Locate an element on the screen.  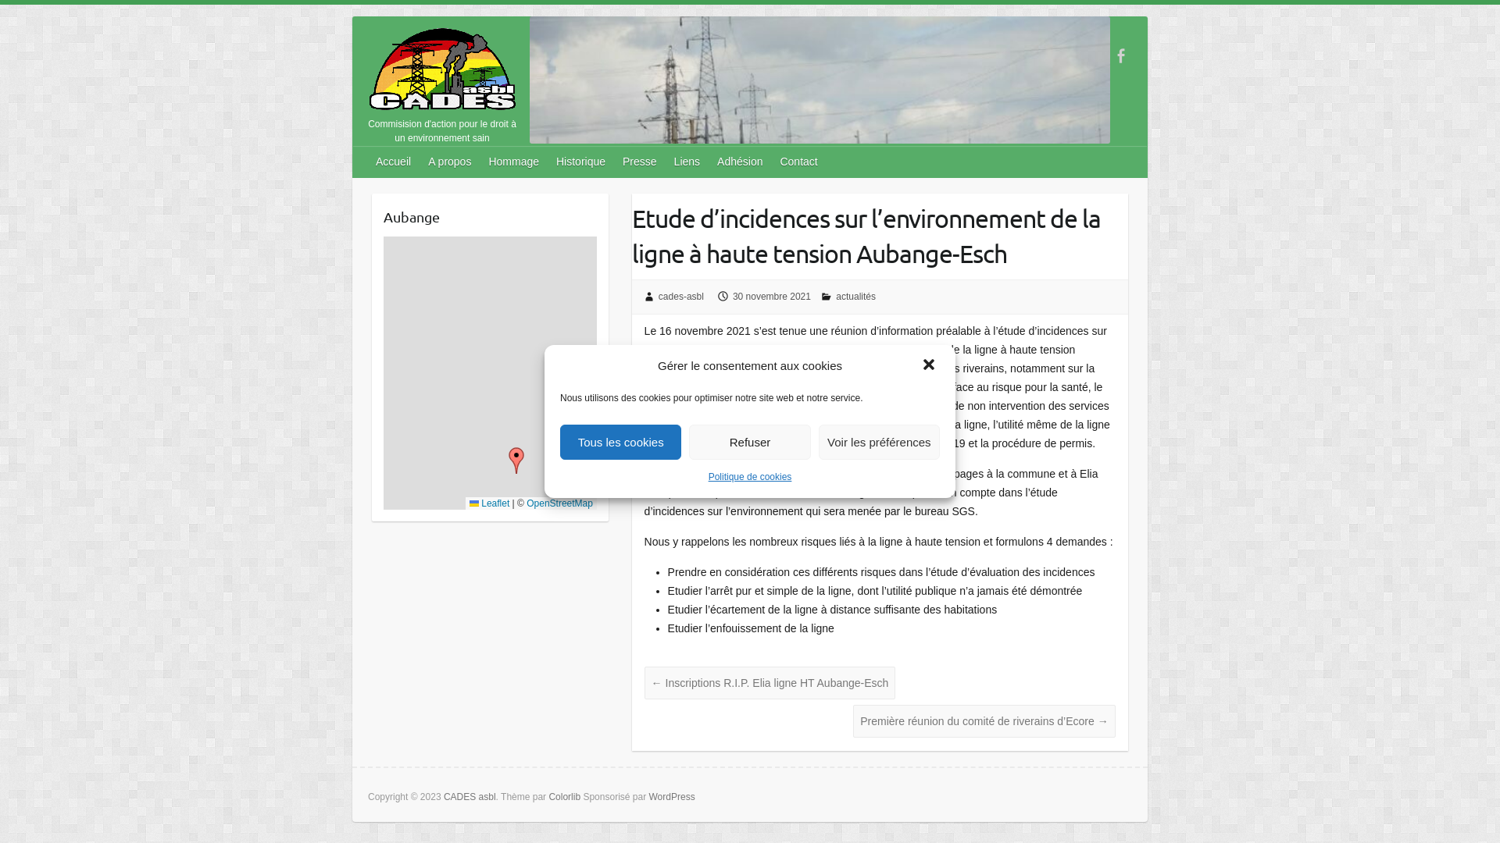
Historique is located at coordinates (581, 161).